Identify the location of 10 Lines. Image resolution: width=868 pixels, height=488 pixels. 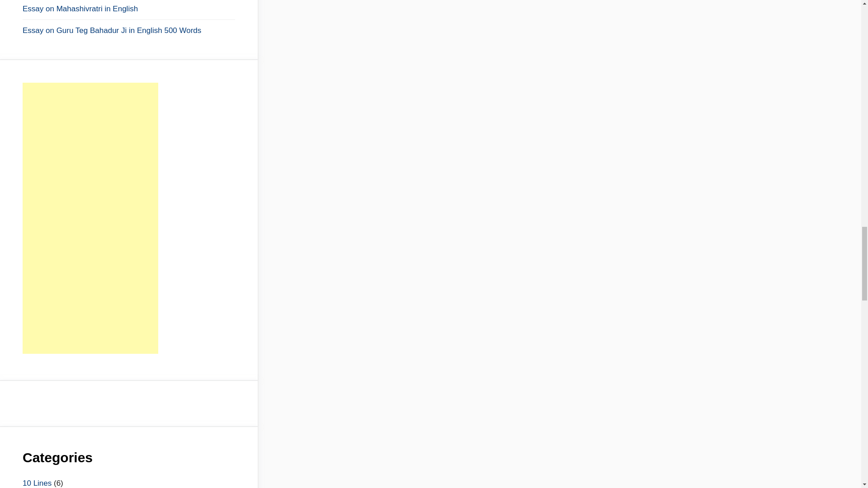
(37, 483).